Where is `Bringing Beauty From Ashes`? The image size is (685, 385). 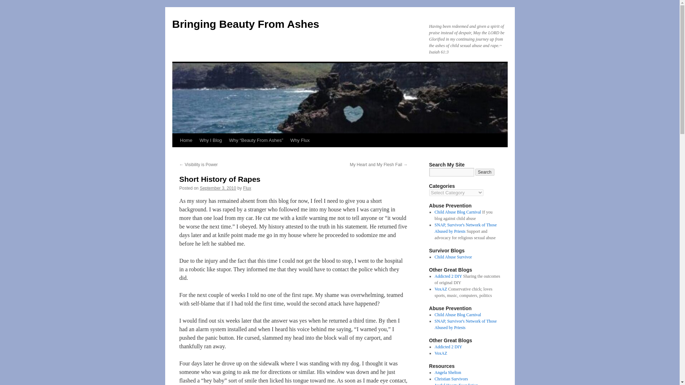 Bringing Beauty From Ashes is located at coordinates (245, 24).